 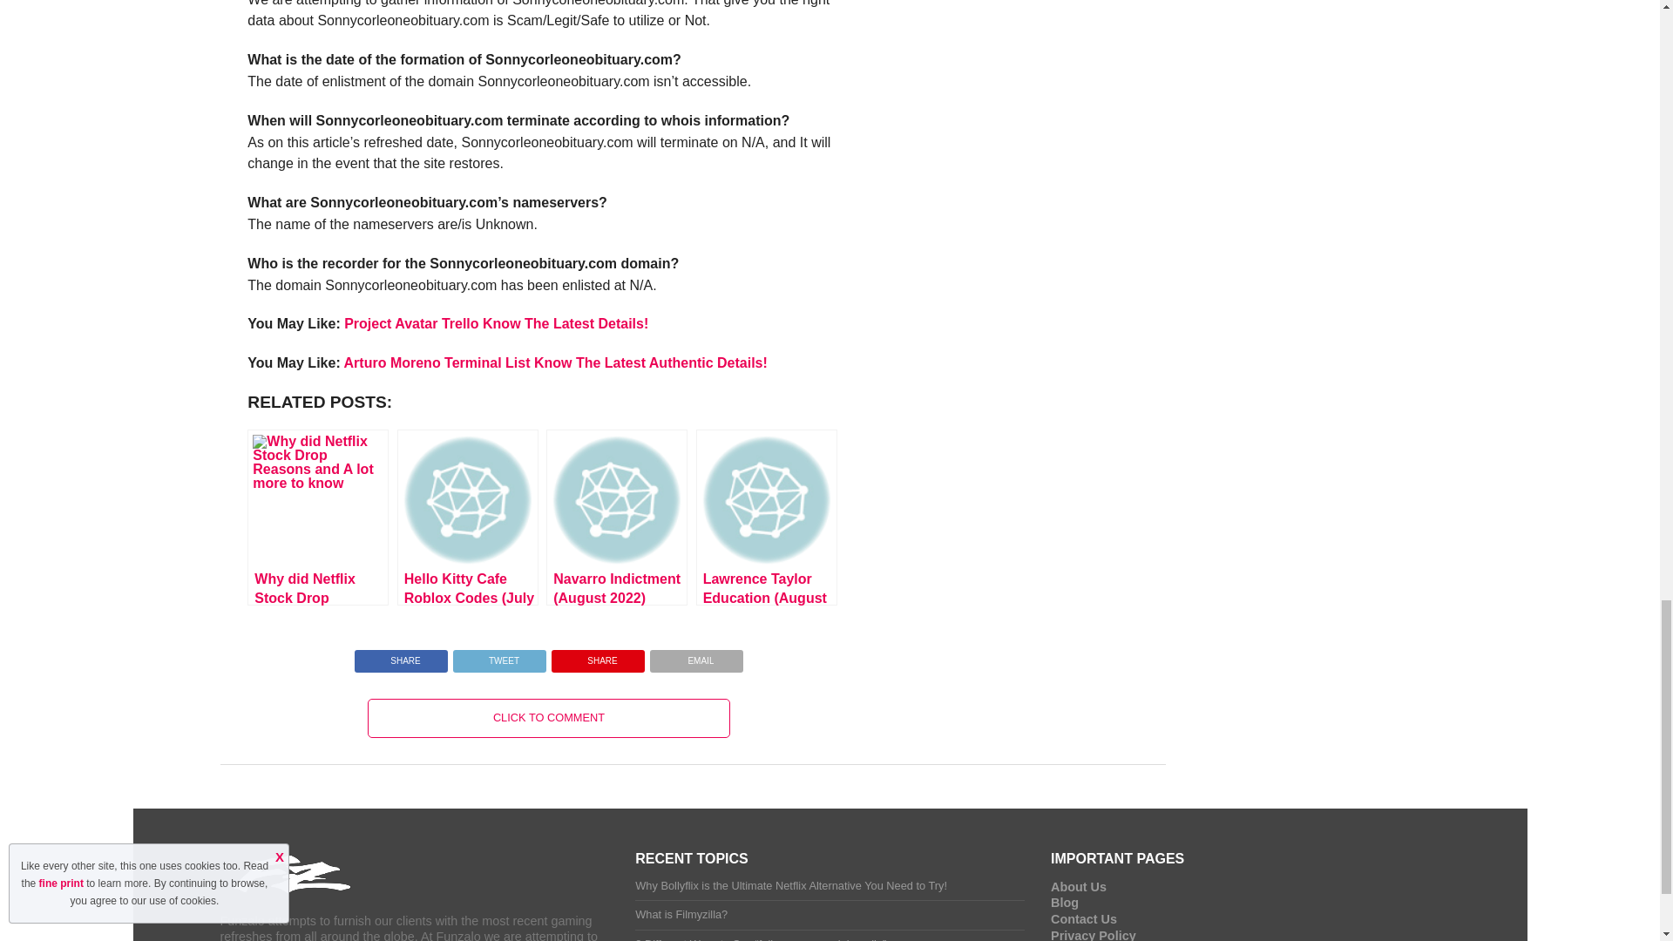 What do you see at coordinates (401, 657) in the screenshot?
I see `SHARE` at bounding box center [401, 657].